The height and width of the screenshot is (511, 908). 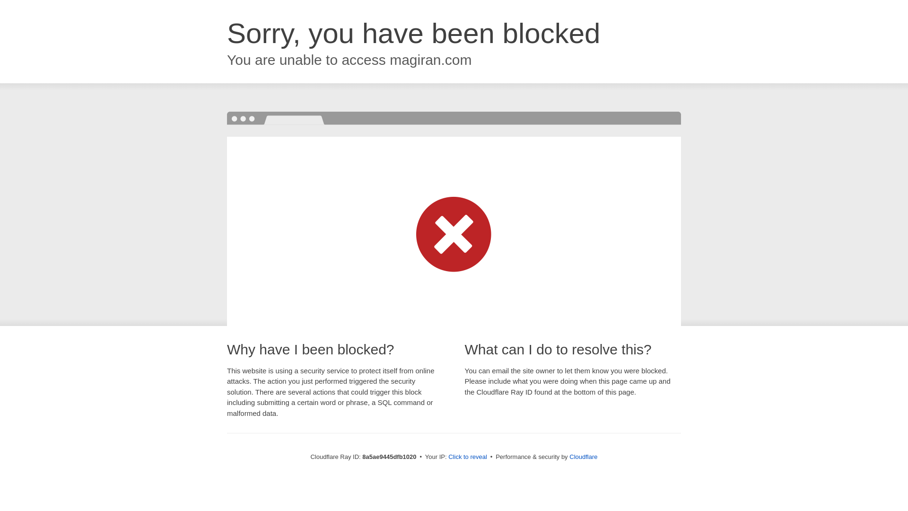 I want to click on Cloudflare, so click(x=583, y=457).